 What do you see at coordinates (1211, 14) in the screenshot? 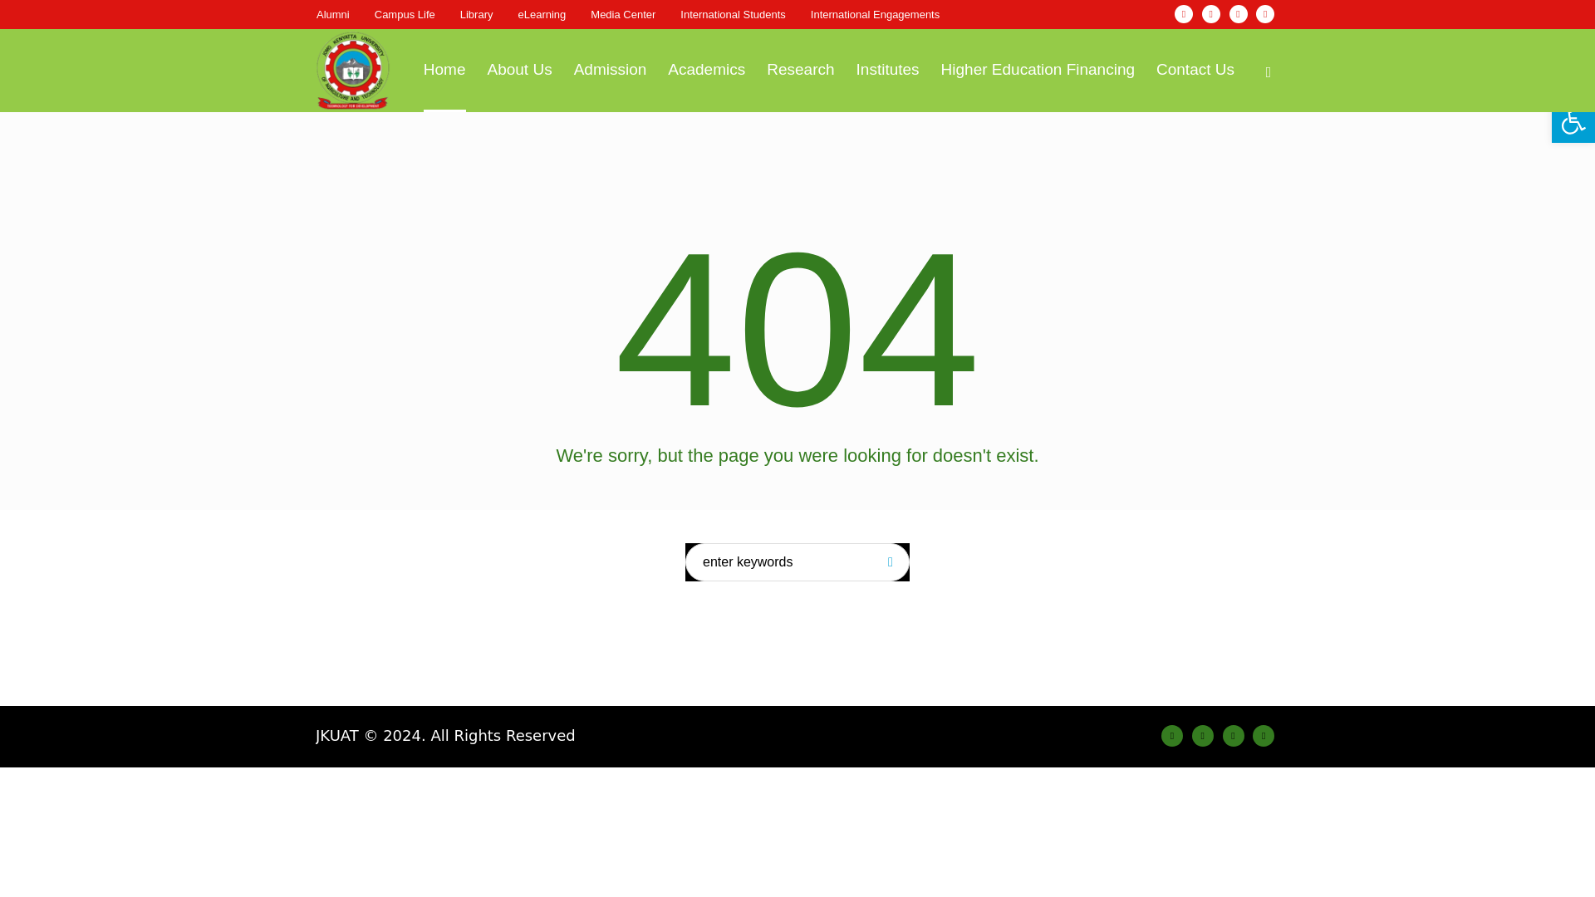
I see `Instagram` at bounding box center [1211, 14].